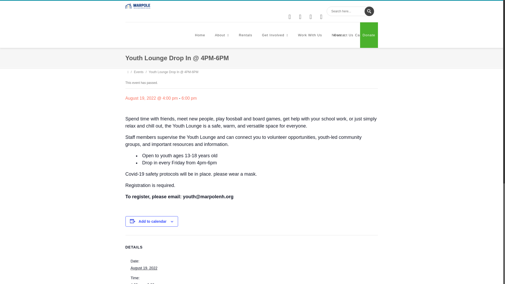 Image resolution: width=505 pixels, height=284 pixels. Describe the element at coordinates (344, 35) in the screenshot. I see `Contact Us` at that location.